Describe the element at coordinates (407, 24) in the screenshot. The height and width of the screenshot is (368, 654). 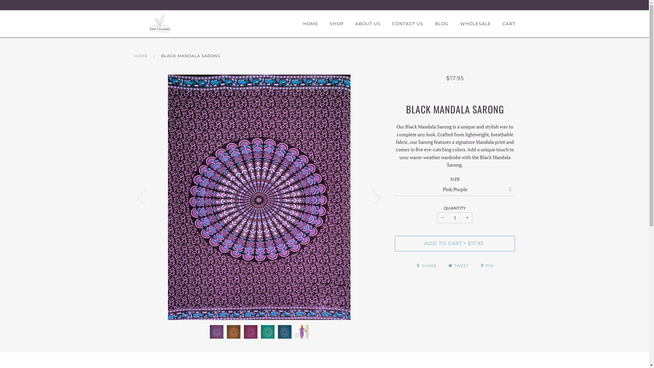
I see `CONTACT US` at that location.